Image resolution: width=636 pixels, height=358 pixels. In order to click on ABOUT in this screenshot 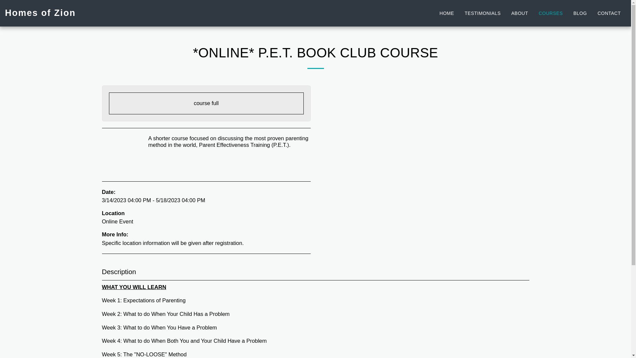, I will do `click(519, 13)`.